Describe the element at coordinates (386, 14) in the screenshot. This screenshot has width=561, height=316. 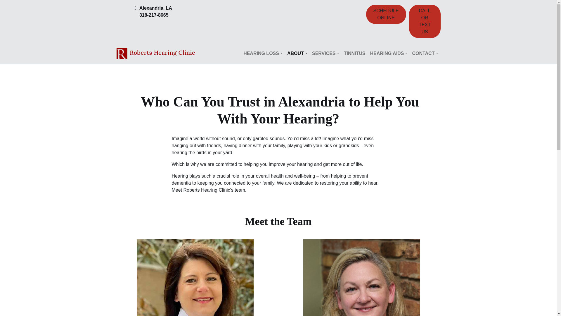
I see `SCHEDULE ONLINE` at that location.